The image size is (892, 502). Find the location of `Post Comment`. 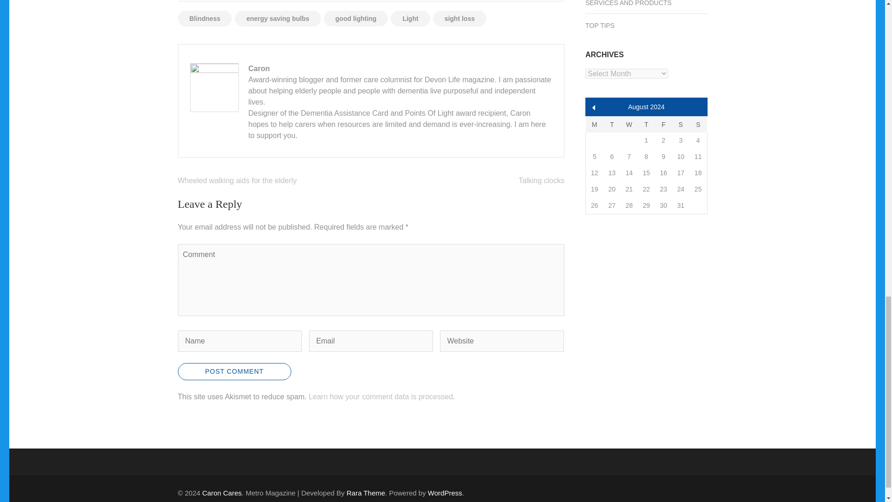

Post Comment is located at coordinates (234, 371).